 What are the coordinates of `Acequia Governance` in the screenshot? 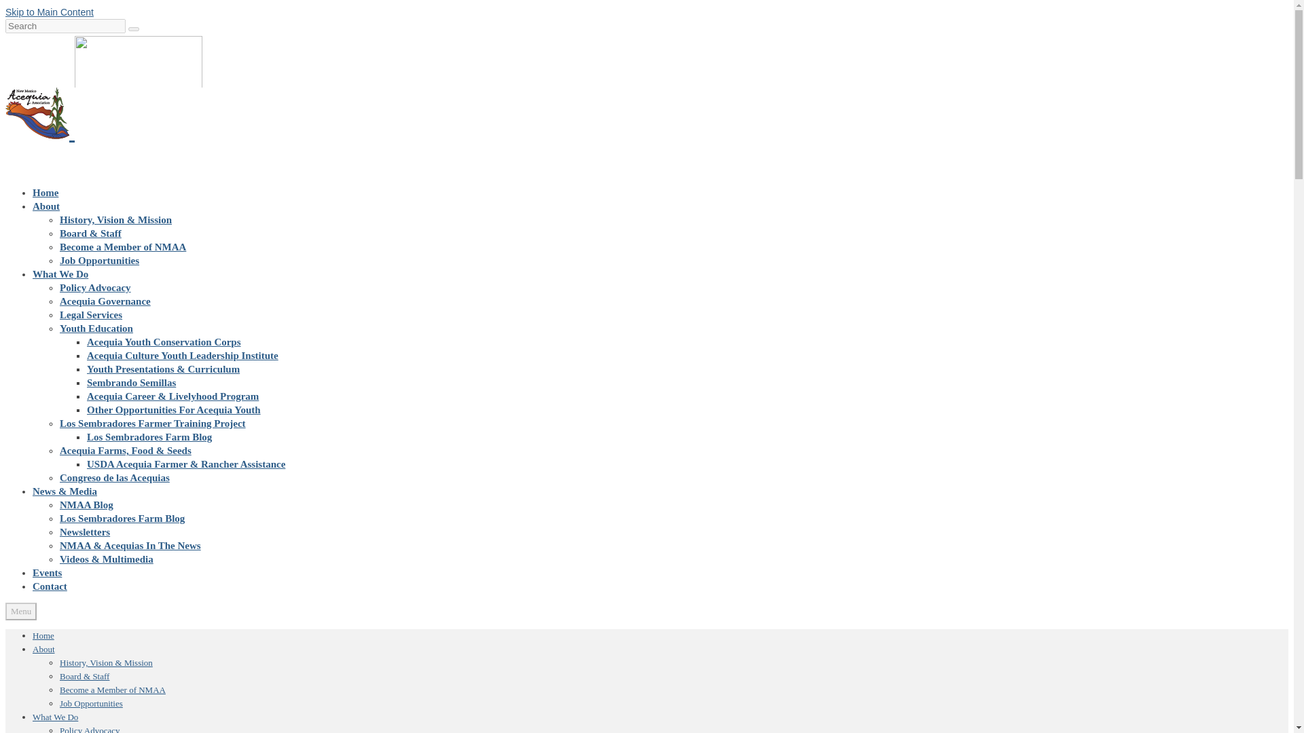 It's located at (105, 301).